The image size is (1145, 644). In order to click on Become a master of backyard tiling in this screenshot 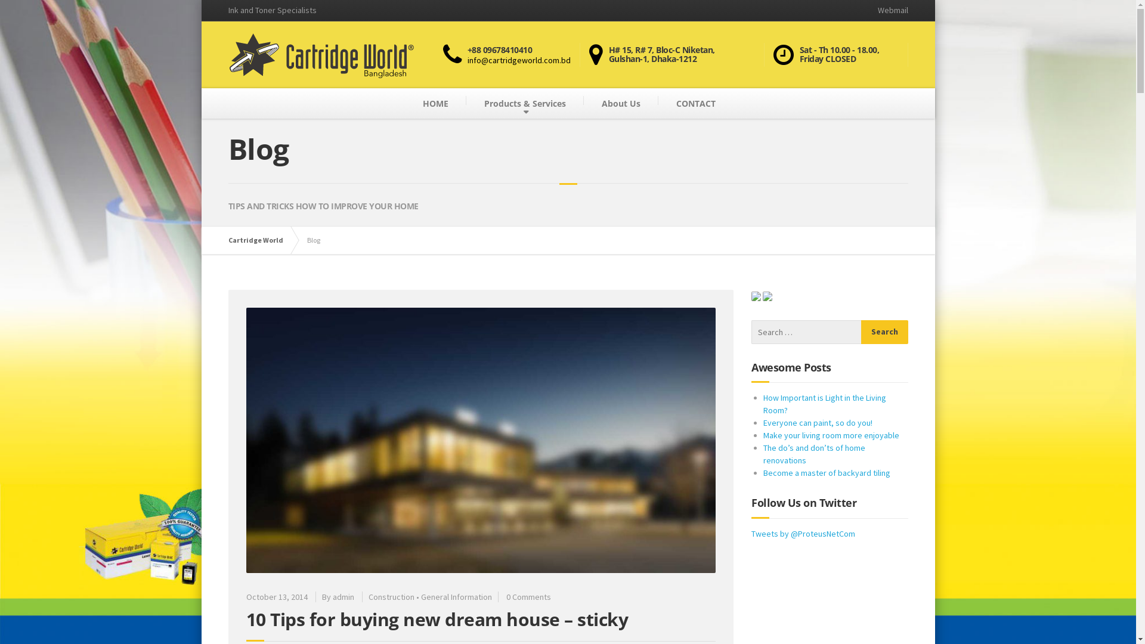, I will do `click(827, 473)`.